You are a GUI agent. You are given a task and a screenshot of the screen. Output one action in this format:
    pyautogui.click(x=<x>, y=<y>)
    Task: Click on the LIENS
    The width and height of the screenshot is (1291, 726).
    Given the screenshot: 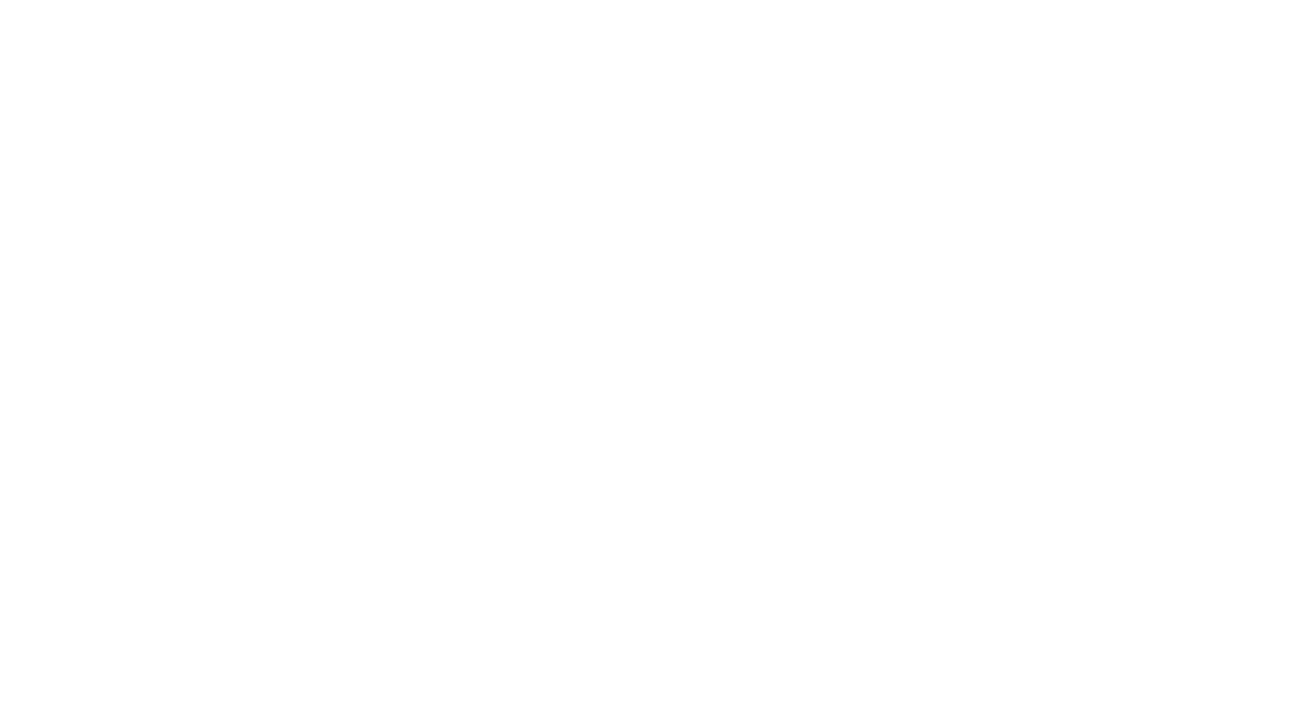 What is the action you would take?
    pyautogui.click(x=842, y=26)
    